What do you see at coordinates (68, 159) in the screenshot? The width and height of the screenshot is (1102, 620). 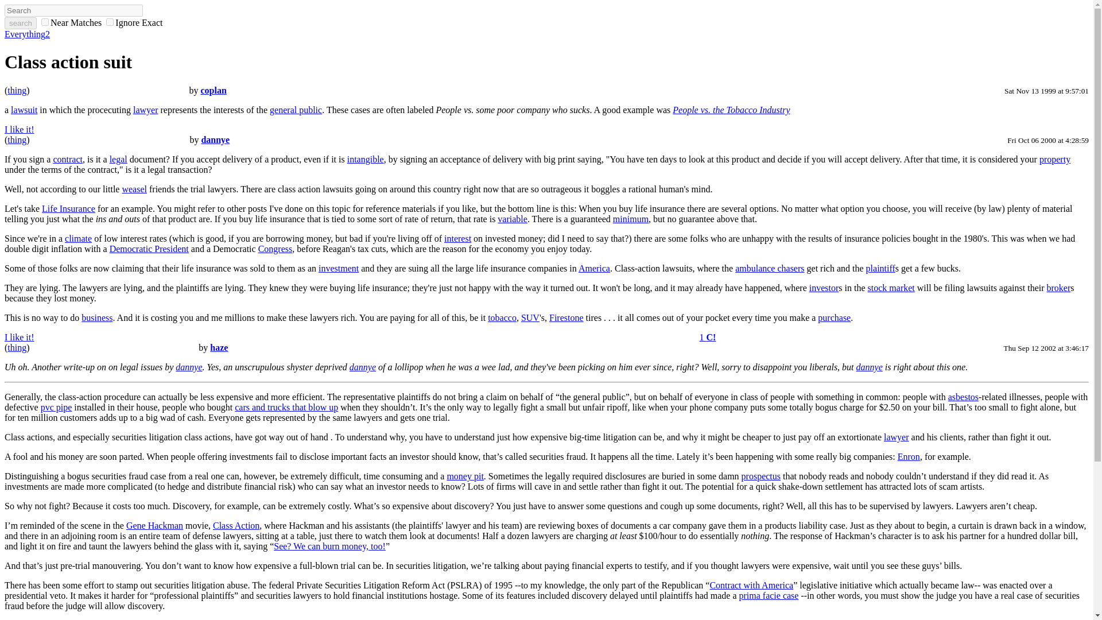 I see `contract` at bounding box center [68, 159].